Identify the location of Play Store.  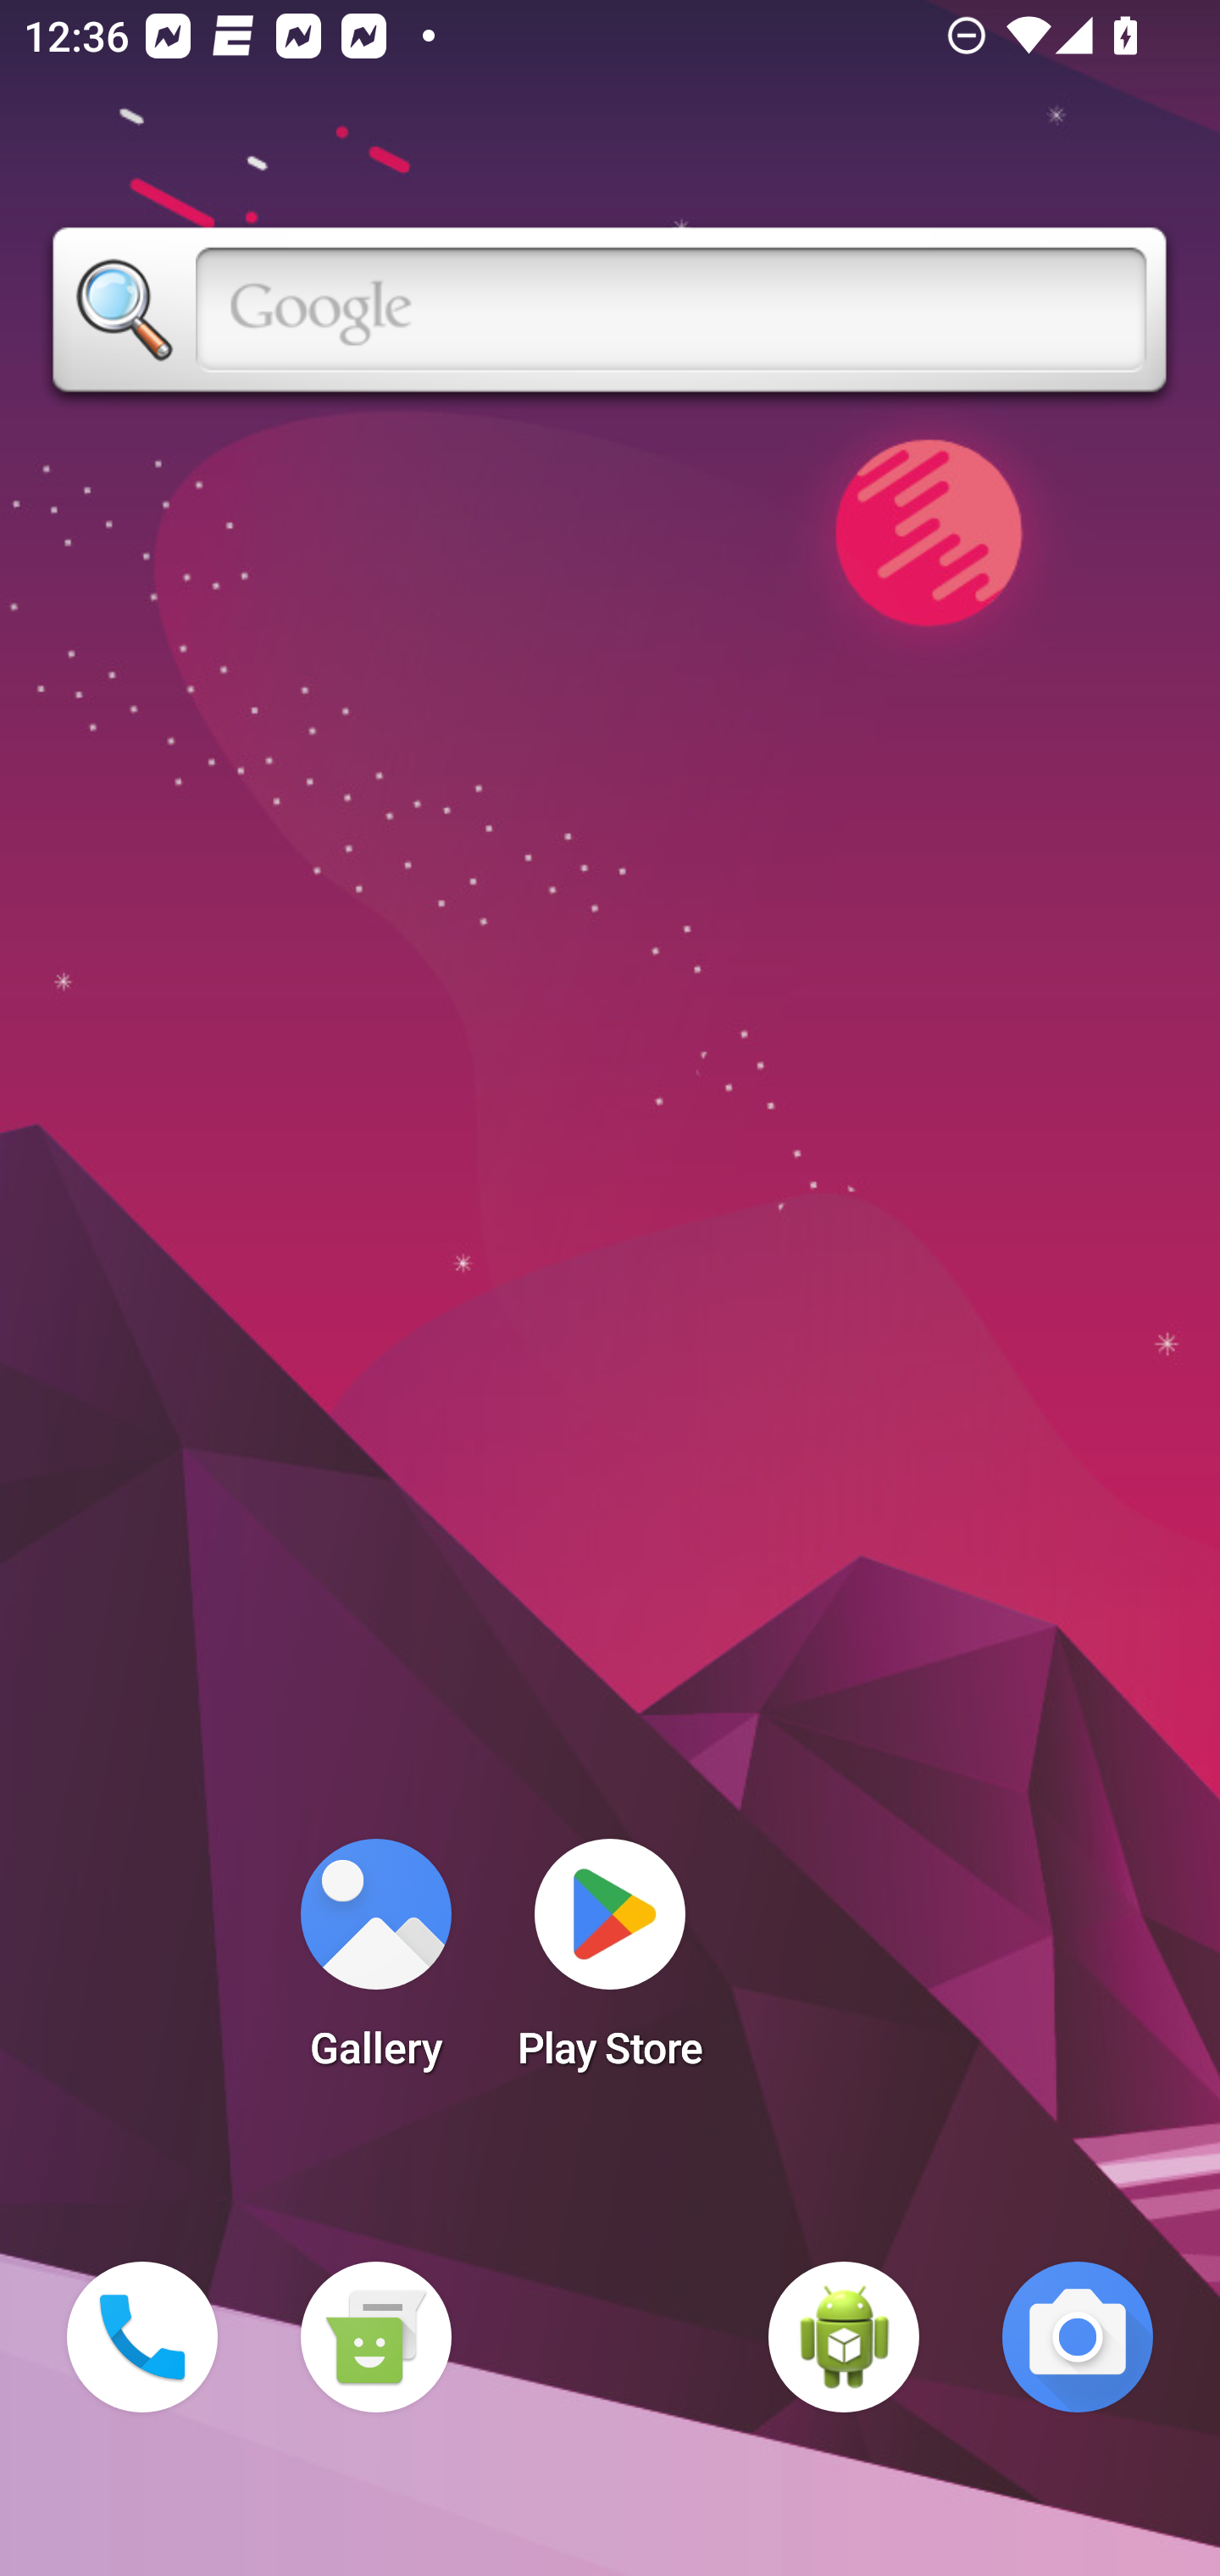
(610, 1964).